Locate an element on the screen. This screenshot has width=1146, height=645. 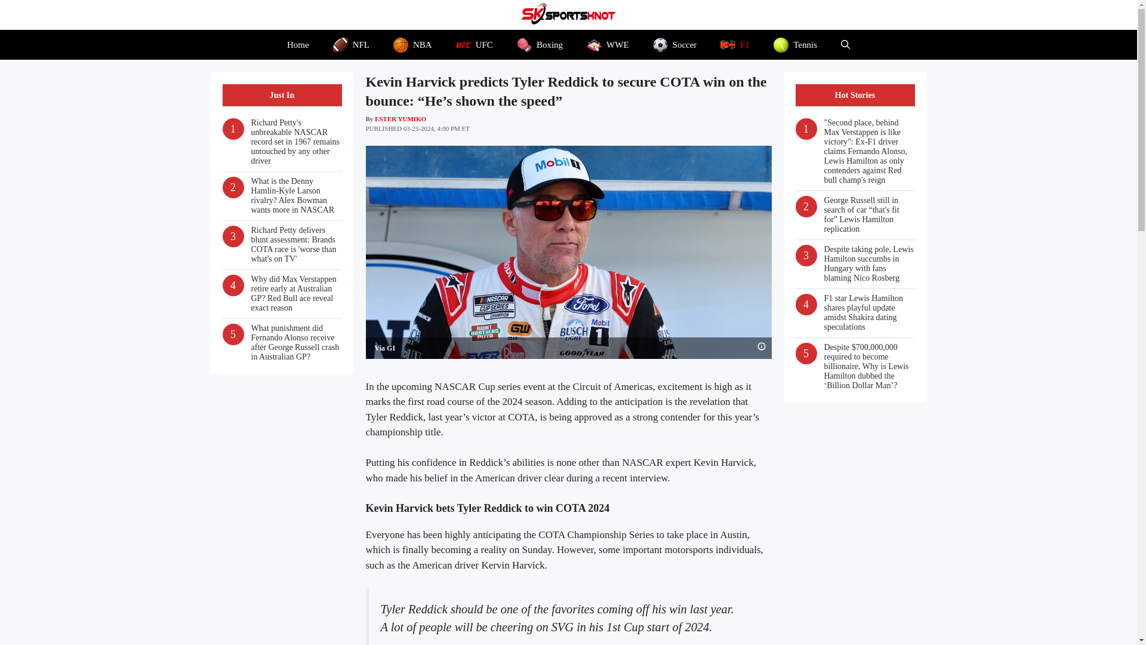
Tennis is located at coordinates (795, 44).